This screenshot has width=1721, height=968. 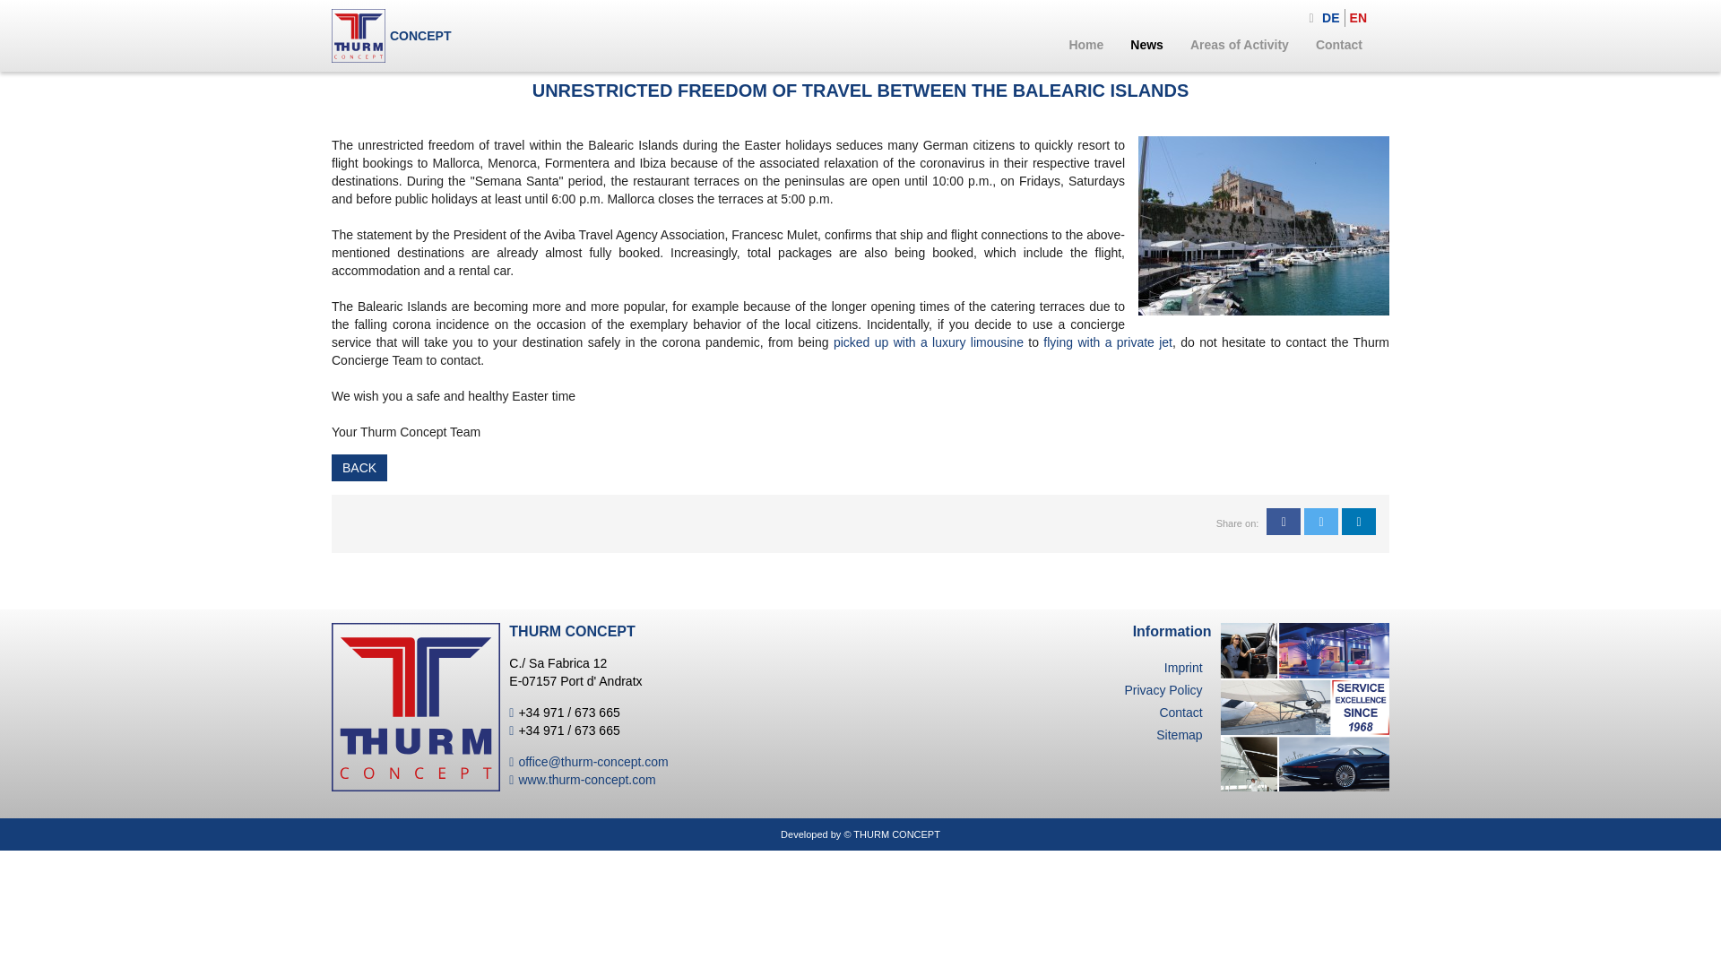 I want to click on Linkedin, so click(x=1359, y=522).